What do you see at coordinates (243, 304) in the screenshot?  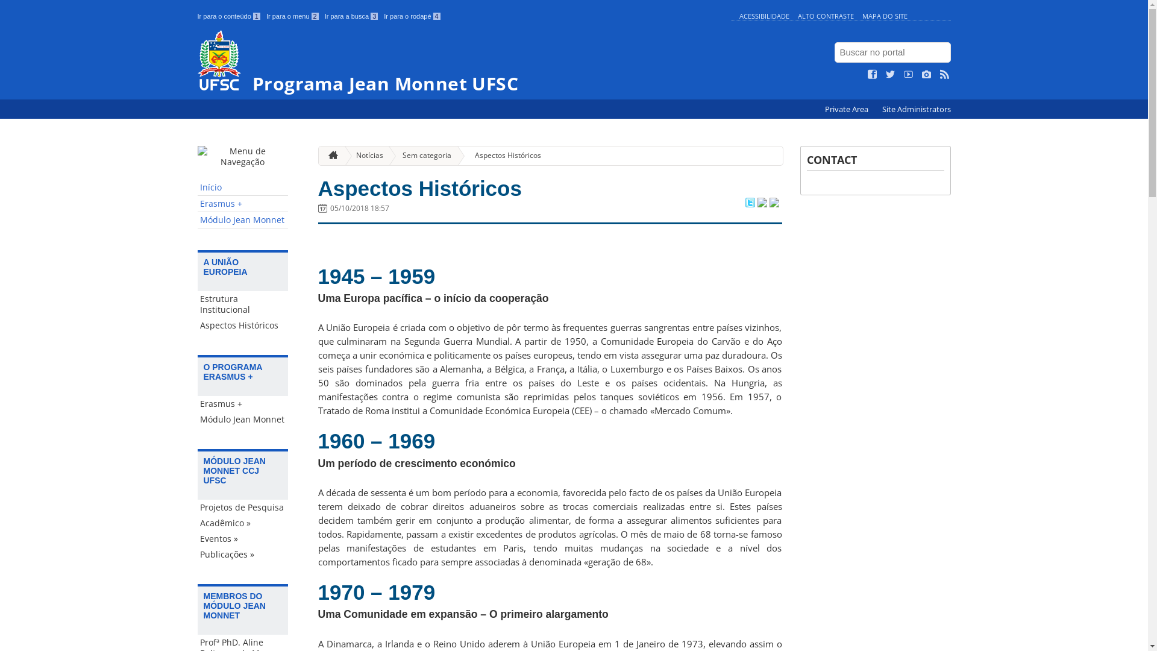 I see `Estrutura Institucional` at bounding box center [243, 304].